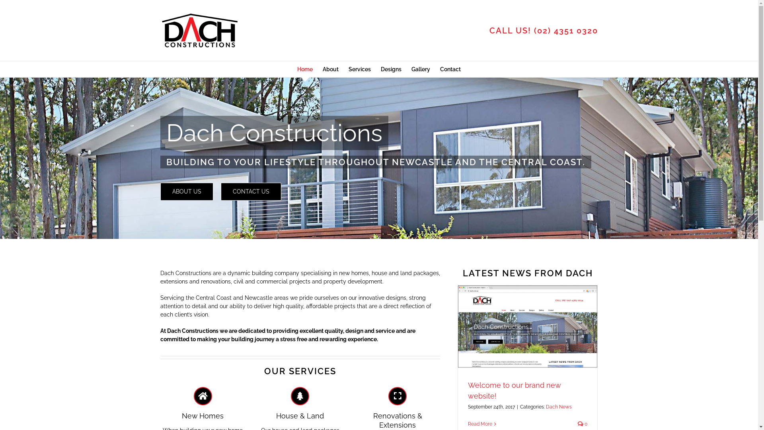 This screenshot has height=430, width=764. What do you see at coordinates (480, 424) in the screenshot?
I see `Read More` at bounding box center [480, 424].